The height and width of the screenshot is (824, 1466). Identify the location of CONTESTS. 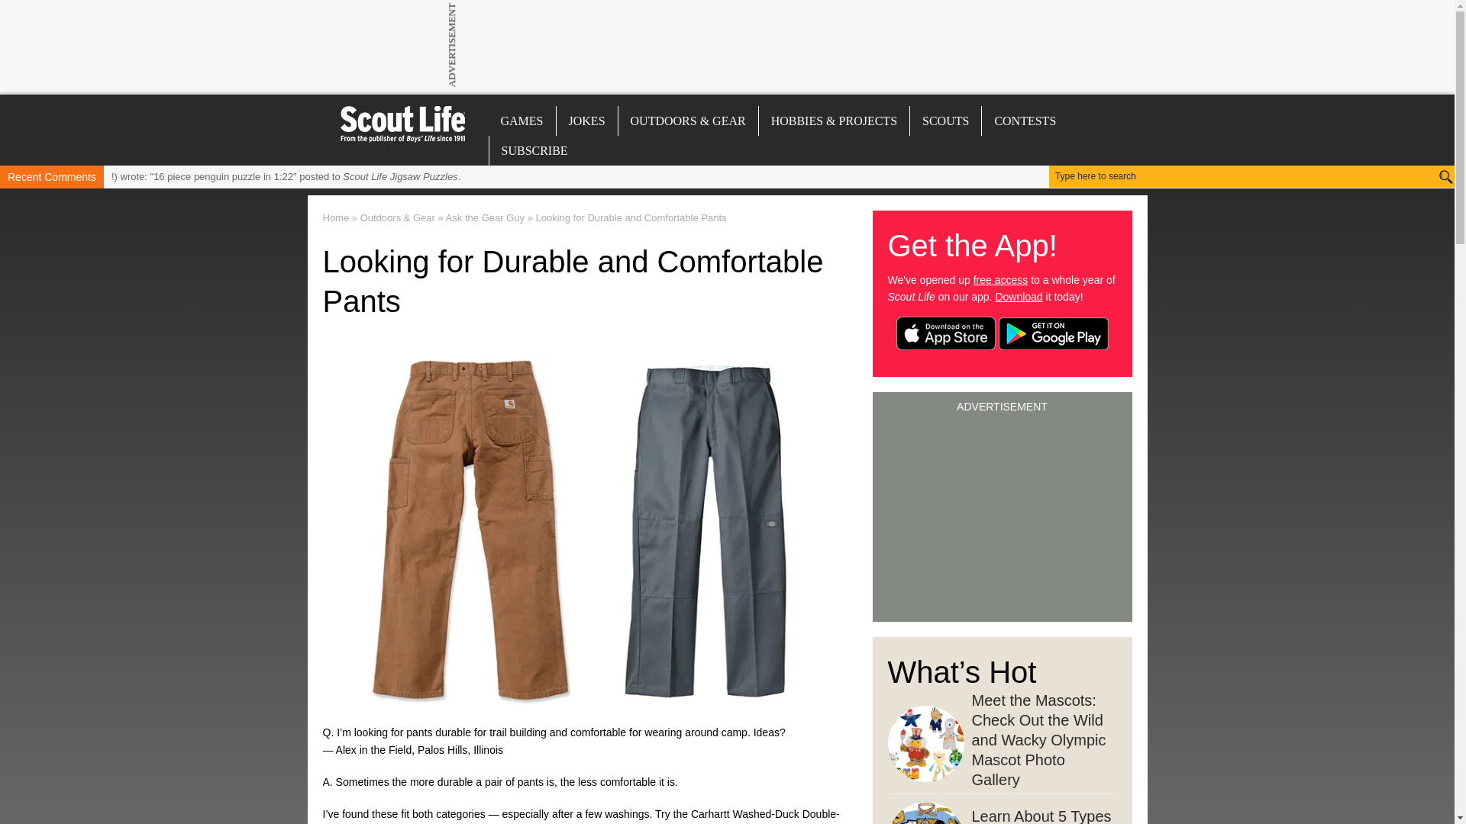
(1025, 121).